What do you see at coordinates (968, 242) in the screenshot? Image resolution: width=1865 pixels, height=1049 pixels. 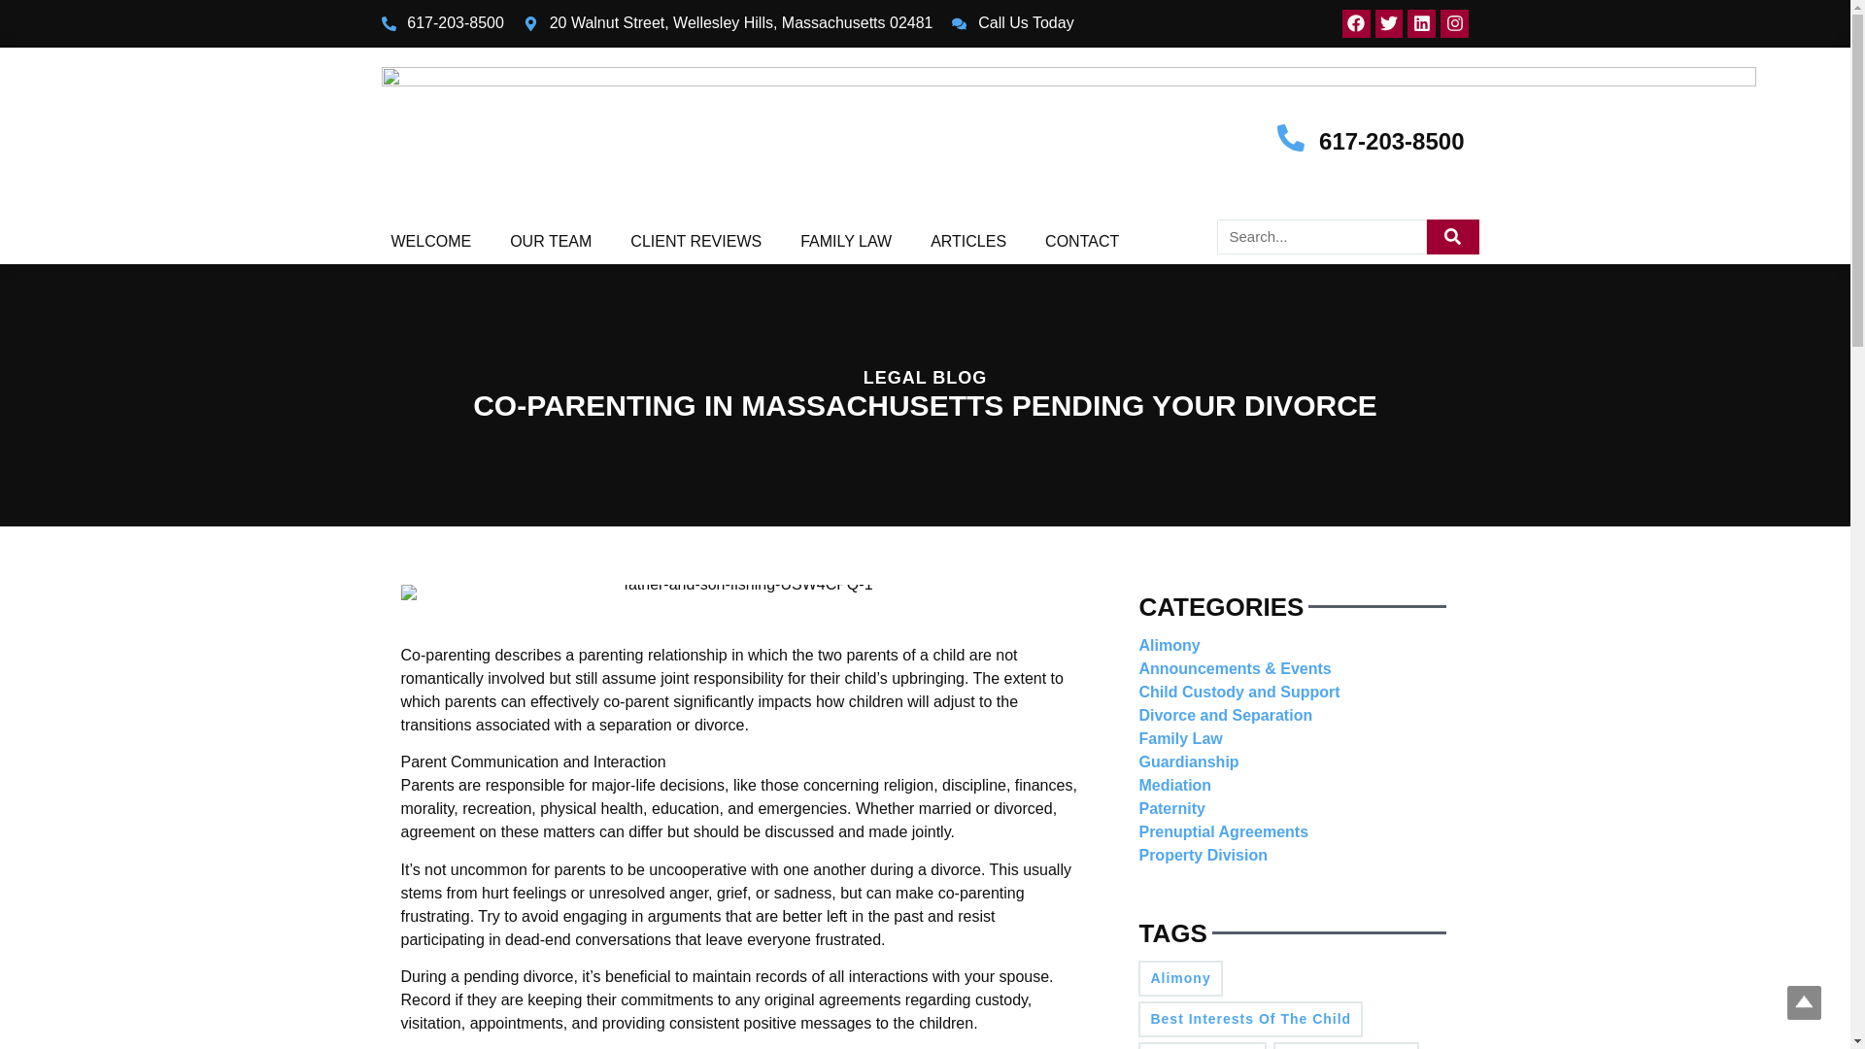 I see `ARTICLES` at bounding box center [968, 242].